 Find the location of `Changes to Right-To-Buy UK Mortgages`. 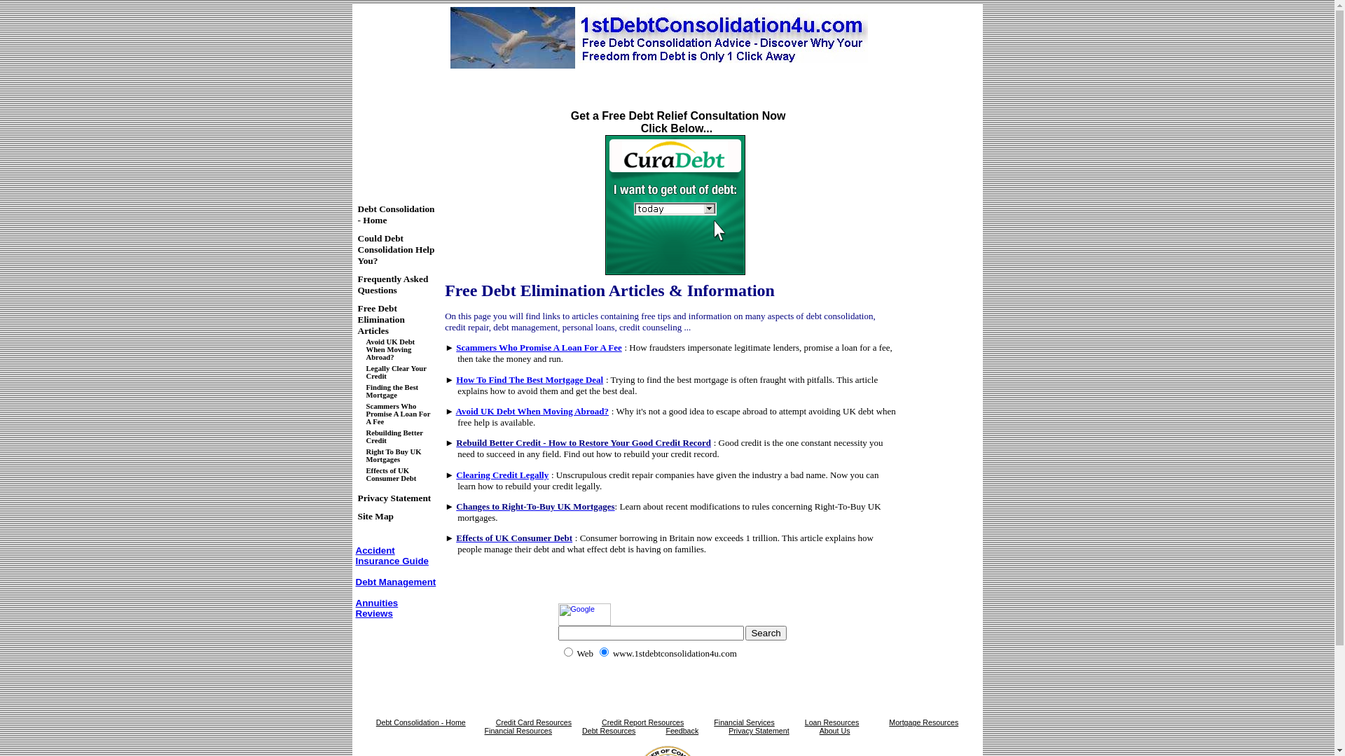

Changes to Right-To-Buy UK Mortgages is located at coordinates (535, 507).